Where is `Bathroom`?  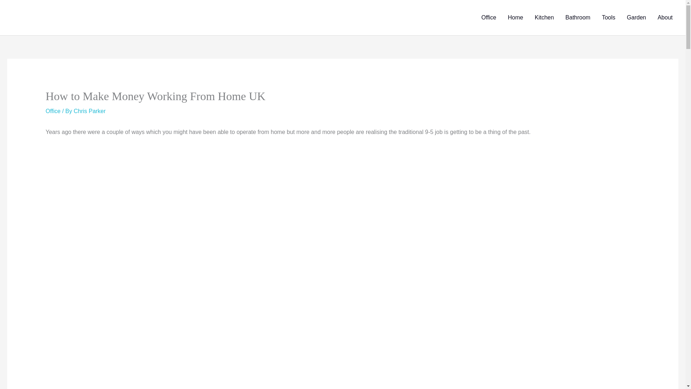 Bathroom is located at coordinates (578, 18).